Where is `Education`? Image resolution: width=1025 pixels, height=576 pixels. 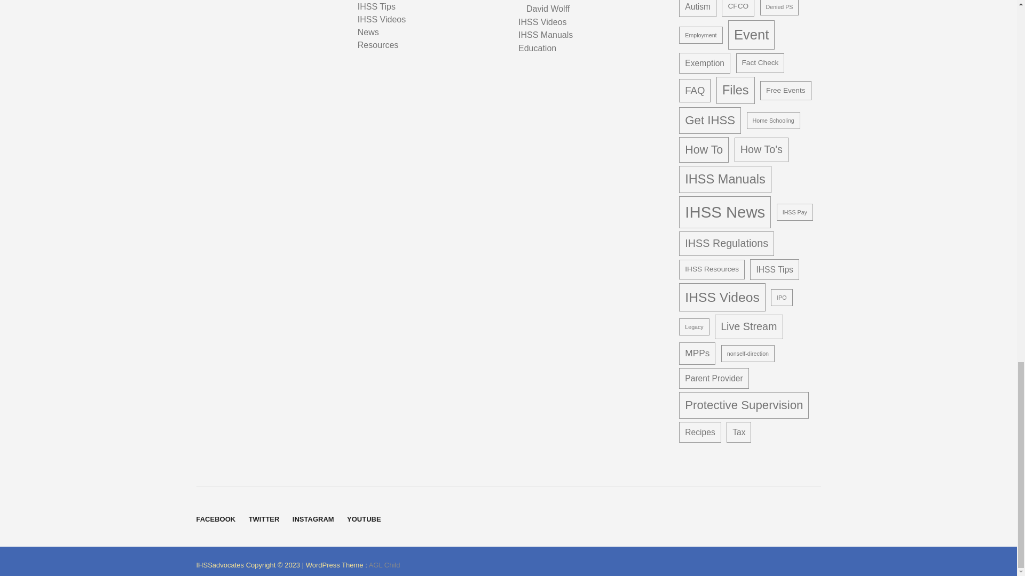 Education is located at coordinates (537, 48).